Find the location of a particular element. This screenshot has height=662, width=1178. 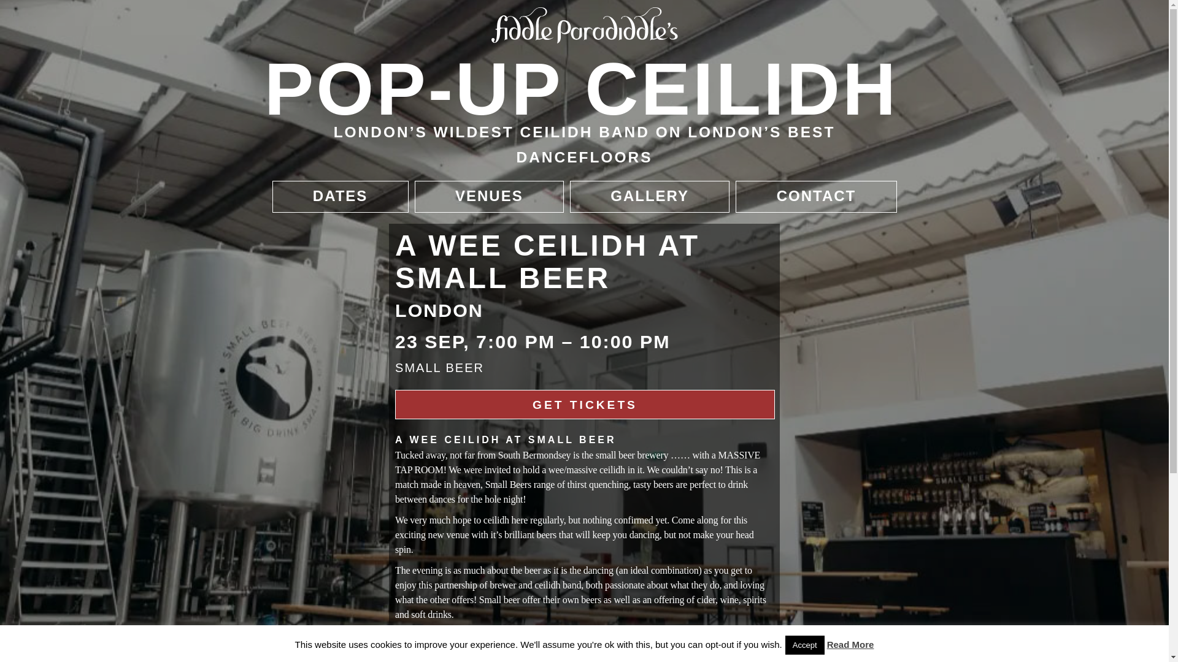

Accept is located at coordinates (805, 645).